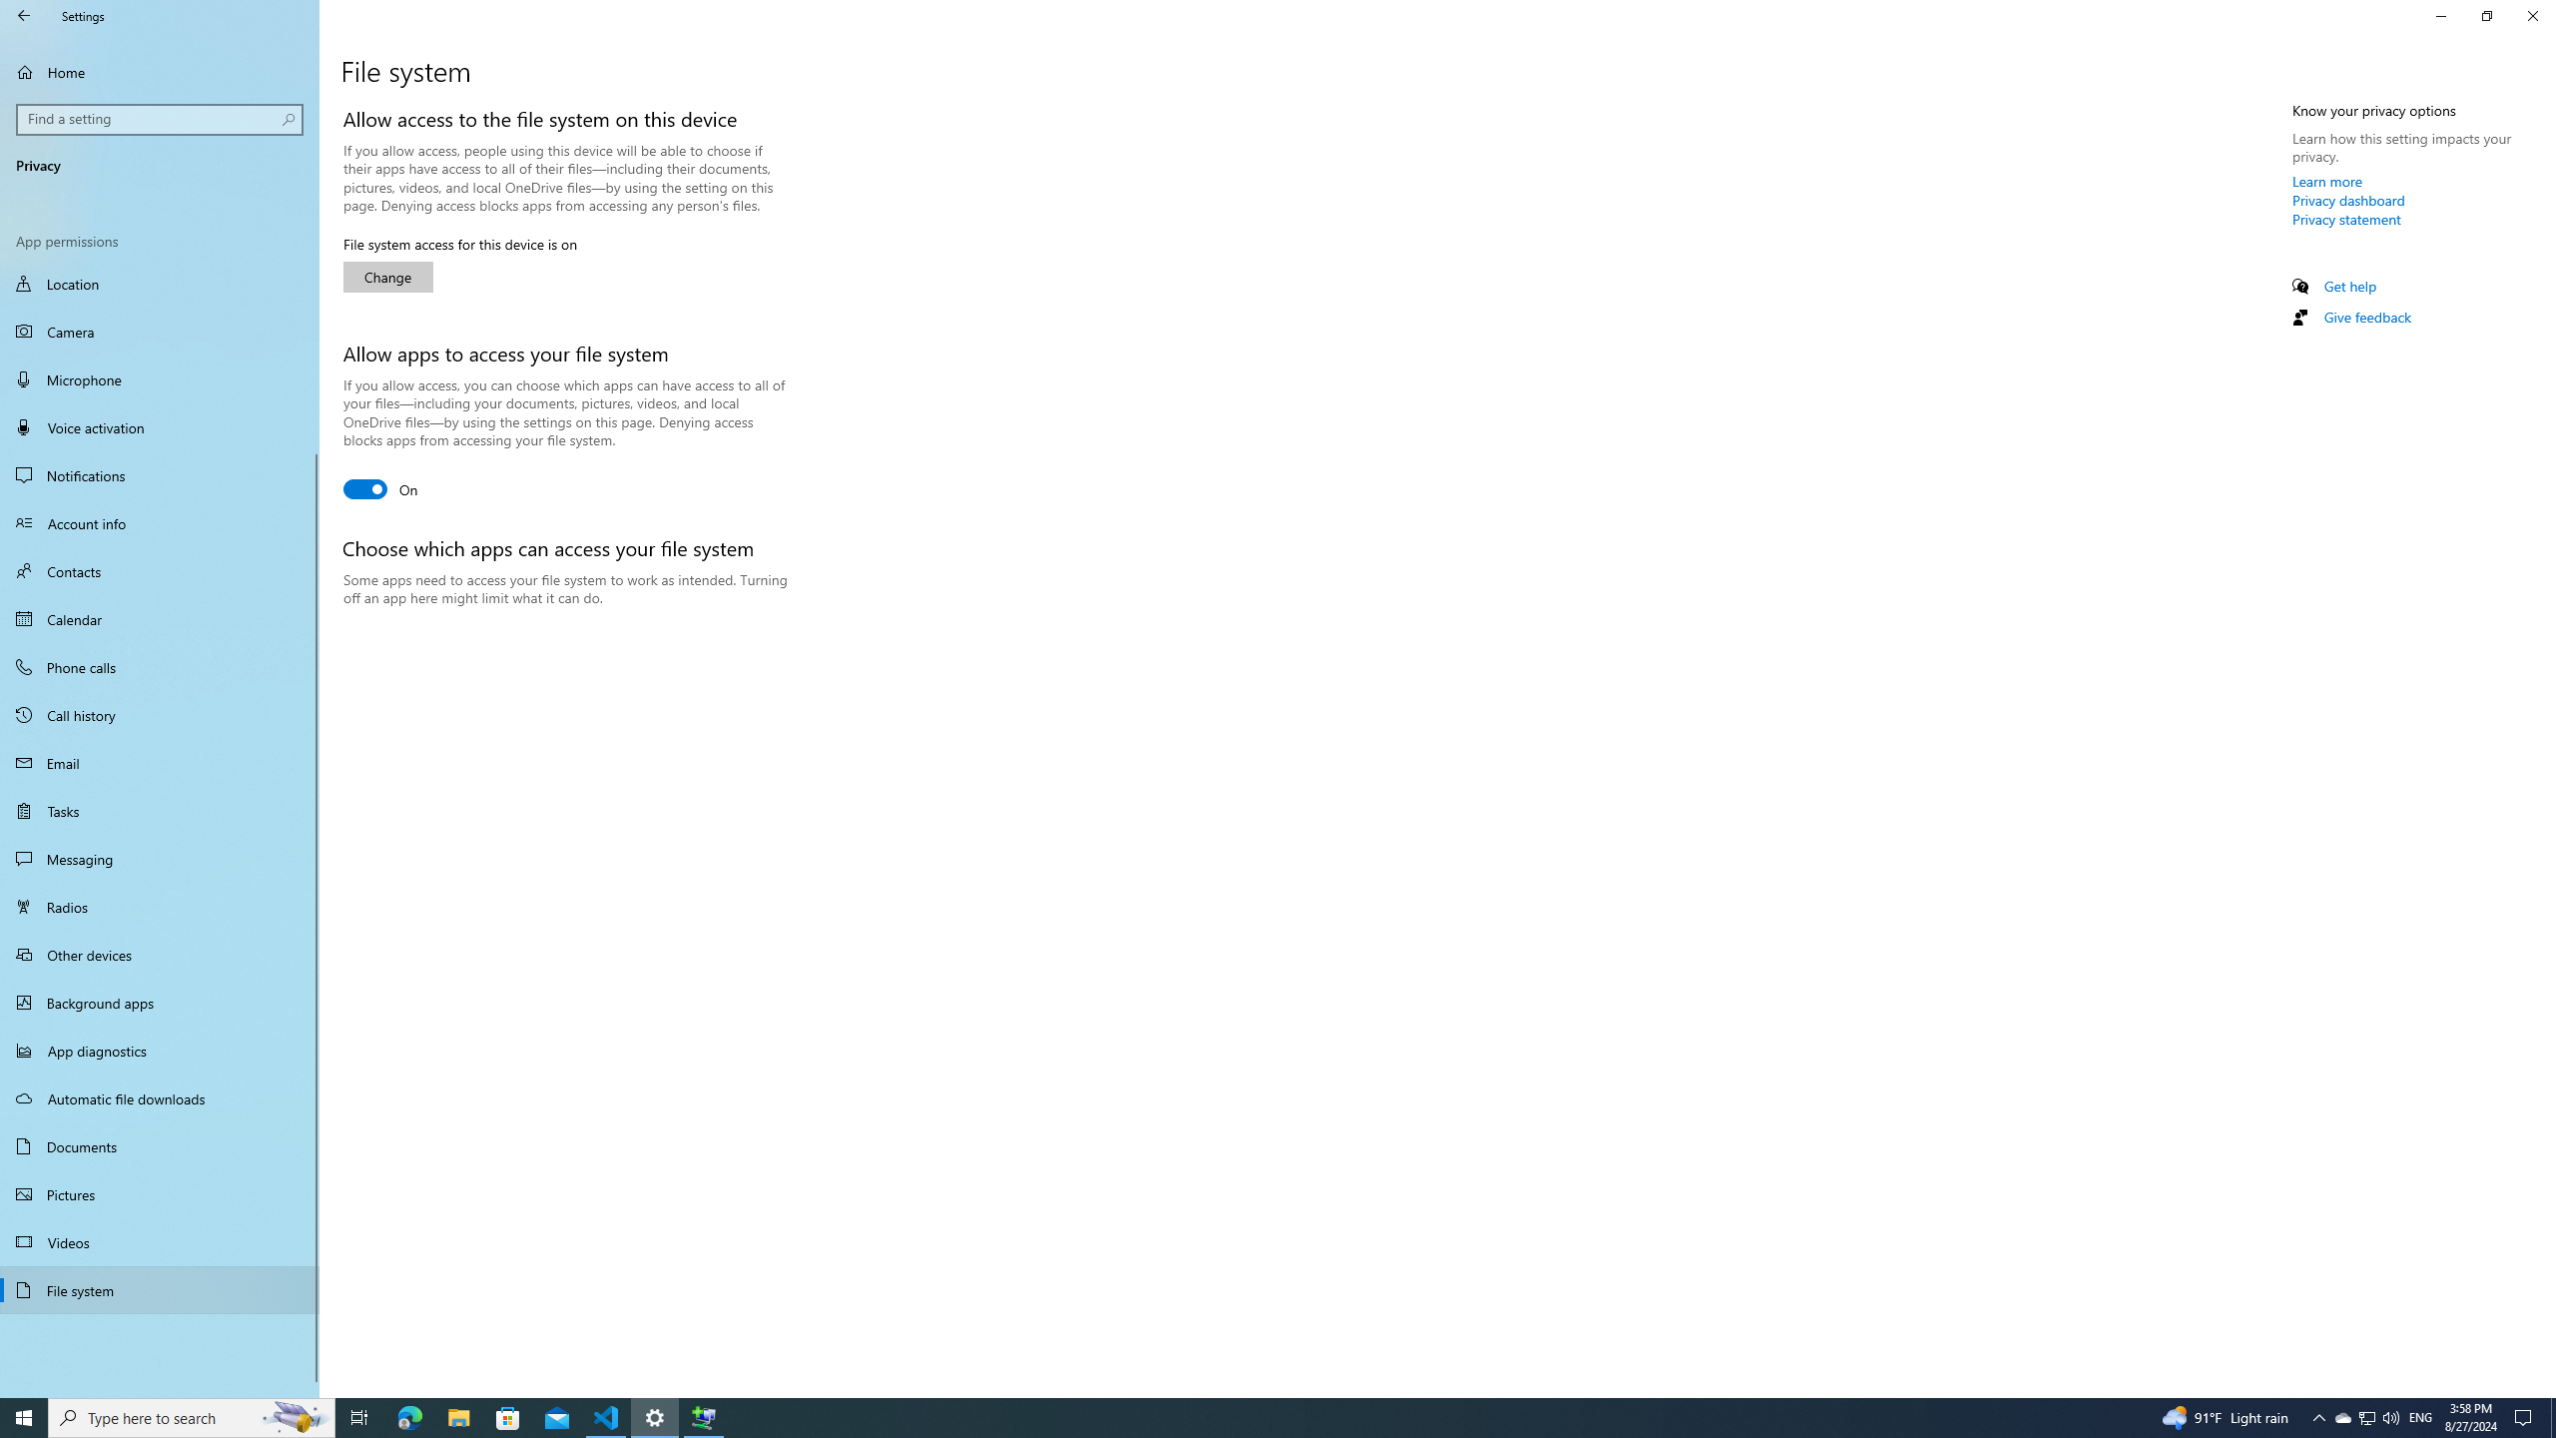 The width and height of the screenshot is (2556, 1438). What do you see at coordinates (160, 523) in the screenshot?
I see `Account info` at bounding box center [160, 523].